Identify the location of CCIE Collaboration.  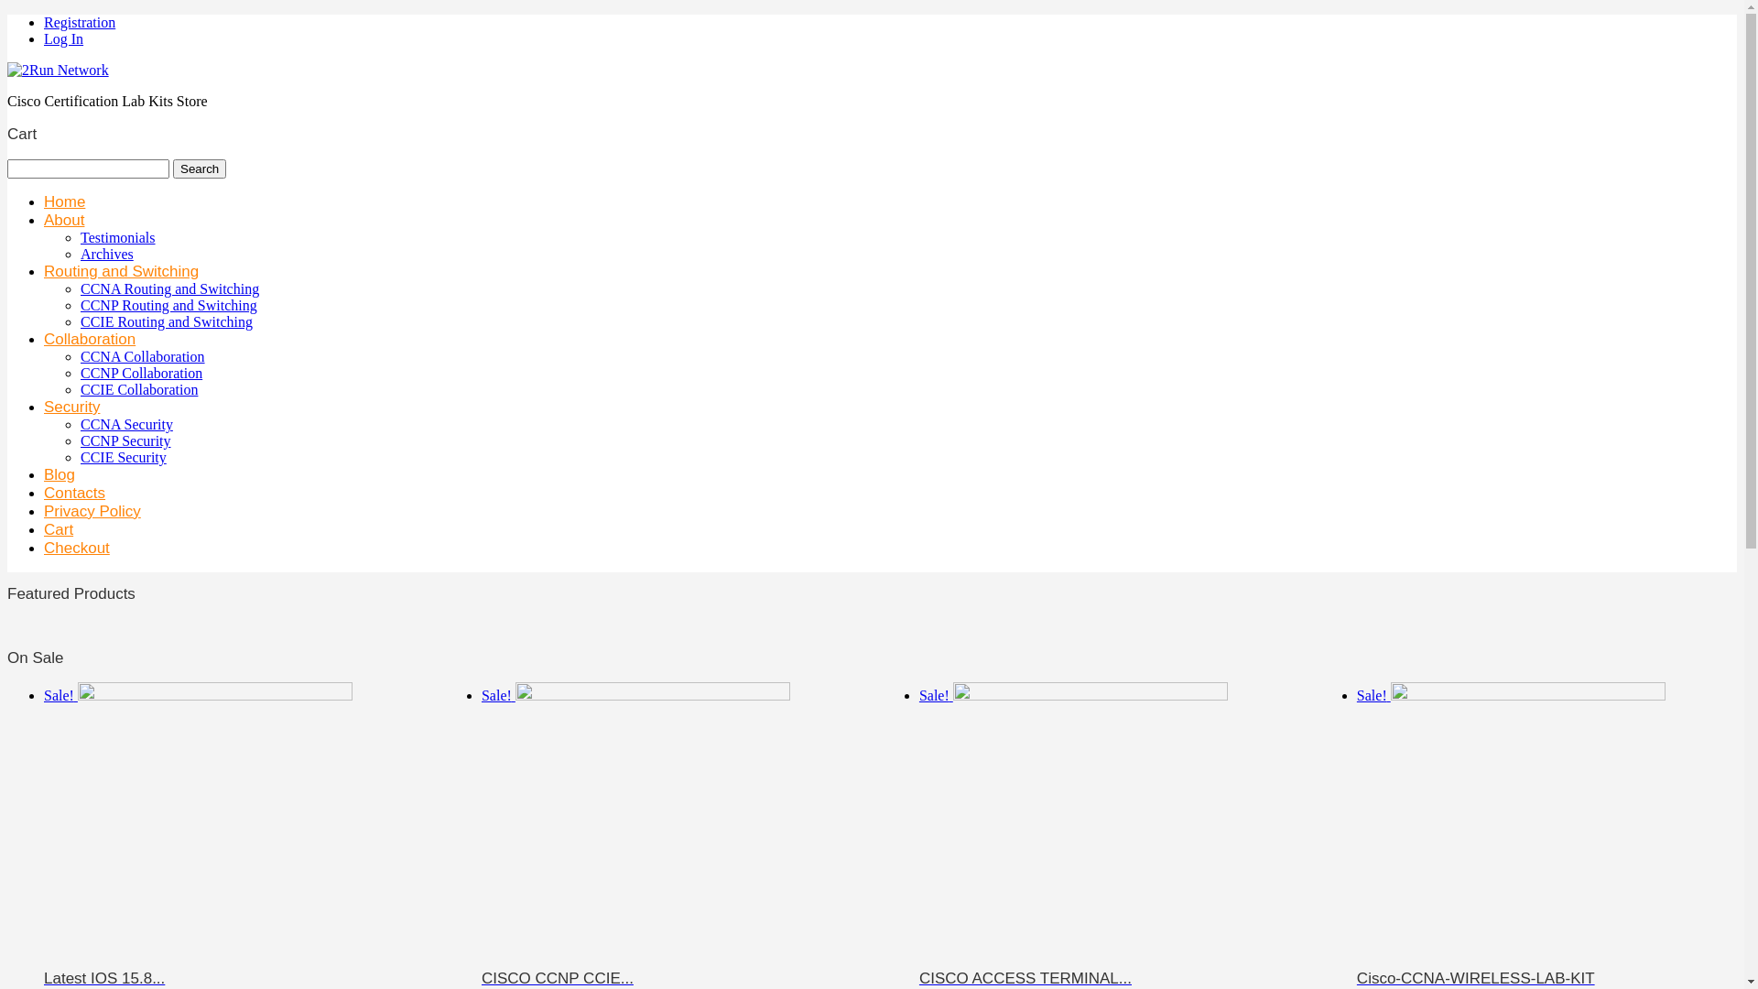
(139, 390).